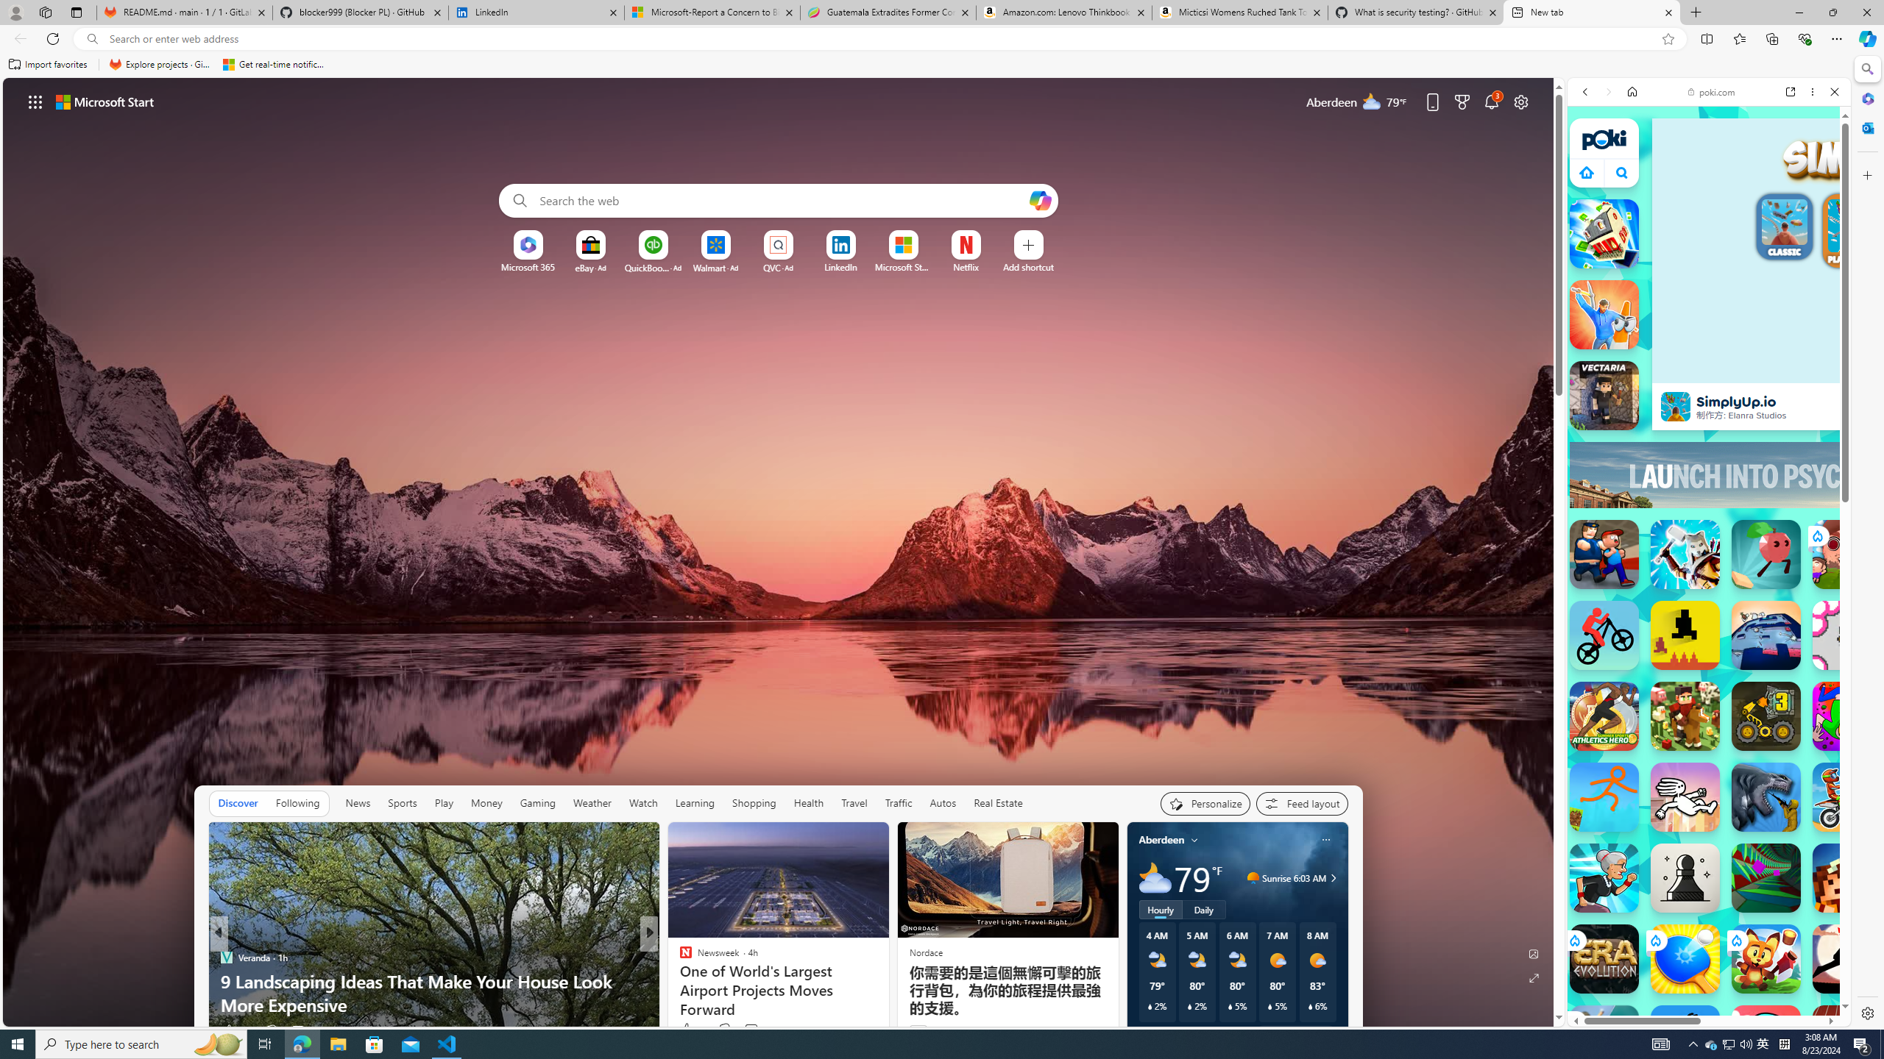 The width and height of the screenshot is (1884, 1059). I want to click on Apple Knight: Farmers Market Apple Knight: Farmers Market, so click(1685, 716).